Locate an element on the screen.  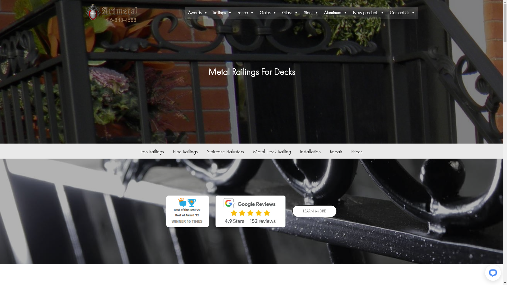
Installation is located at coordinates (311, 151).